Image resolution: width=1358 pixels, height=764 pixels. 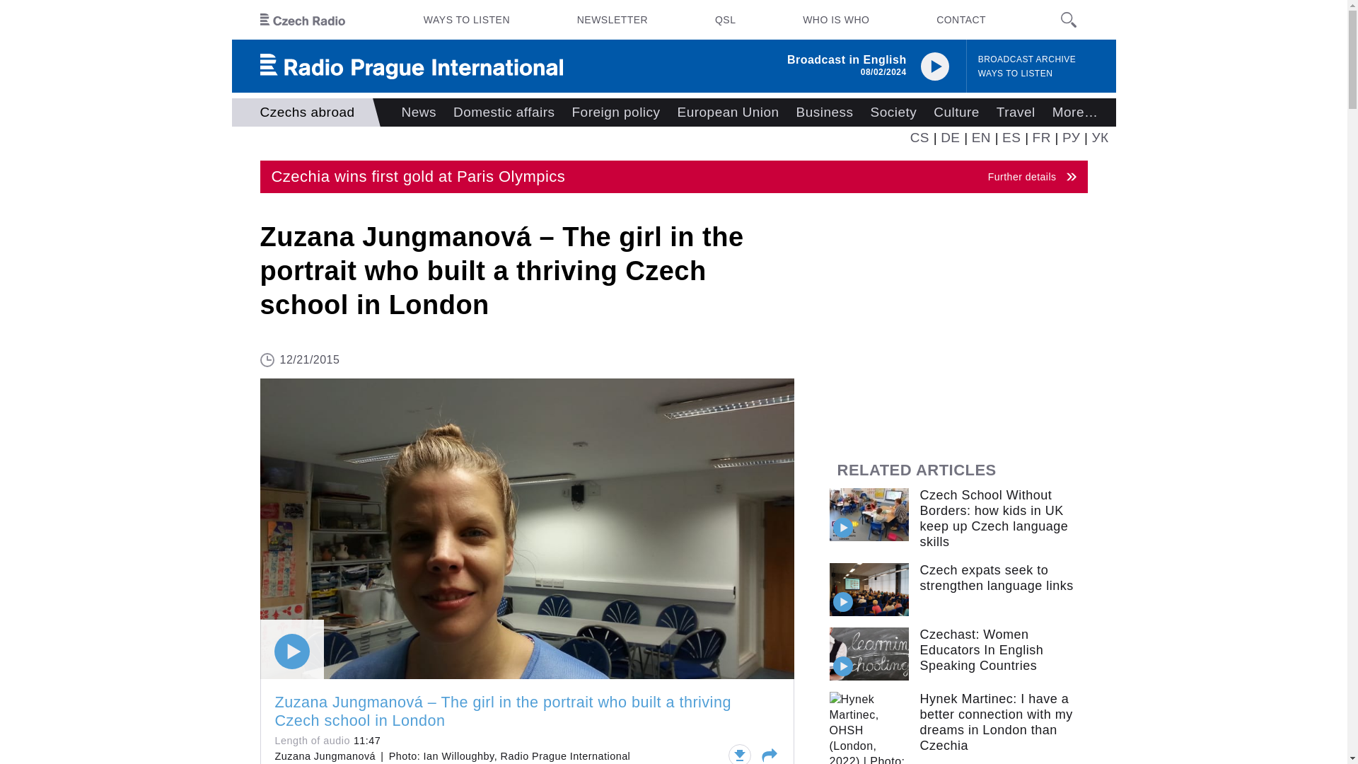 I want to click on Broadcast in English , so click(x=847, y=59).